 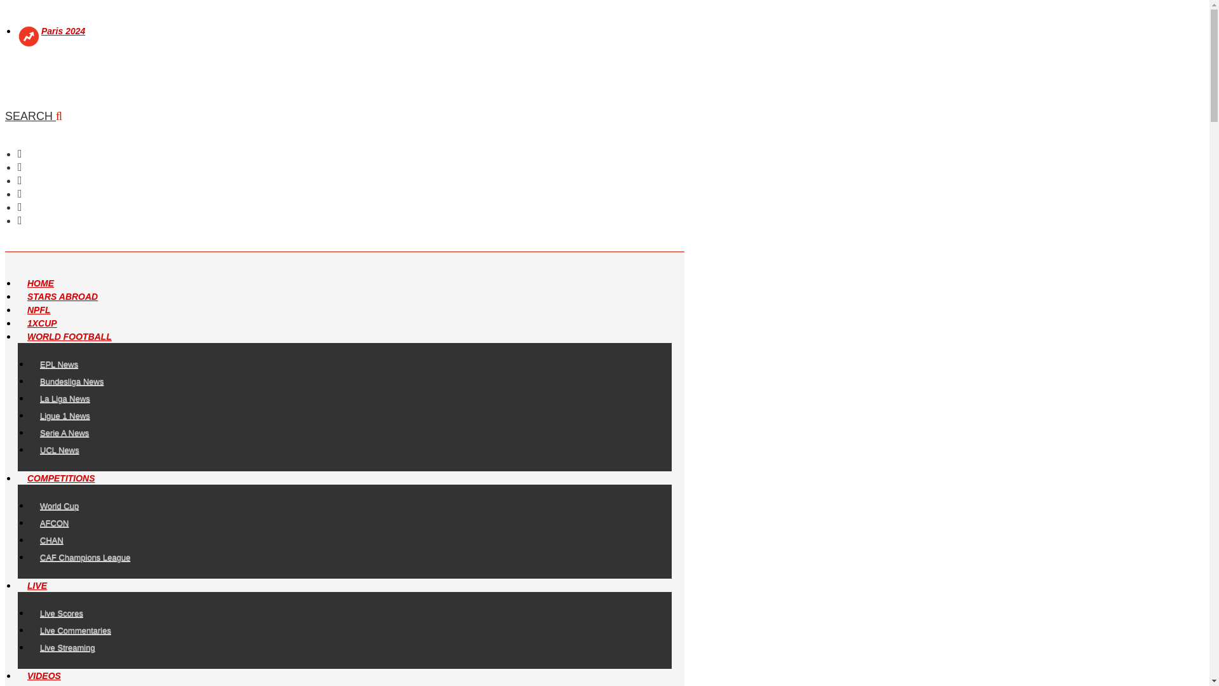 I want to click on STARS ABROAD, so click(x=62, y=297).